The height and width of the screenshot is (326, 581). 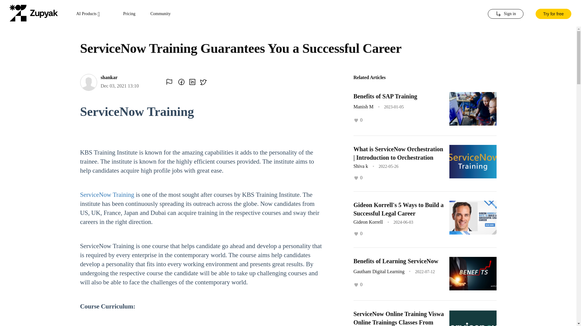 I want to click on Pricing, so click(x=129, y=14).